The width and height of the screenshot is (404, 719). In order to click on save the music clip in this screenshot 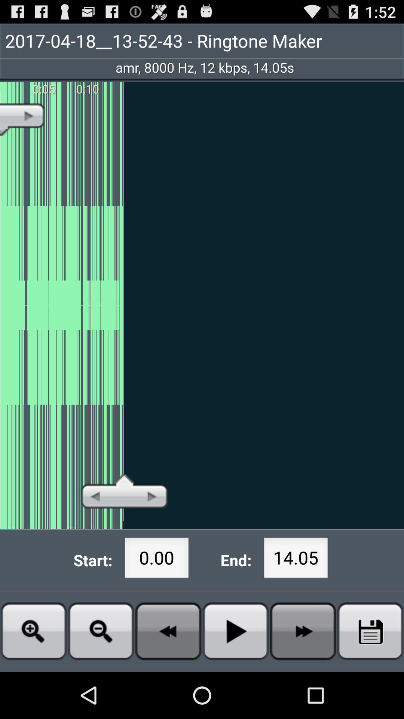, I will do `click(370, 631)`.